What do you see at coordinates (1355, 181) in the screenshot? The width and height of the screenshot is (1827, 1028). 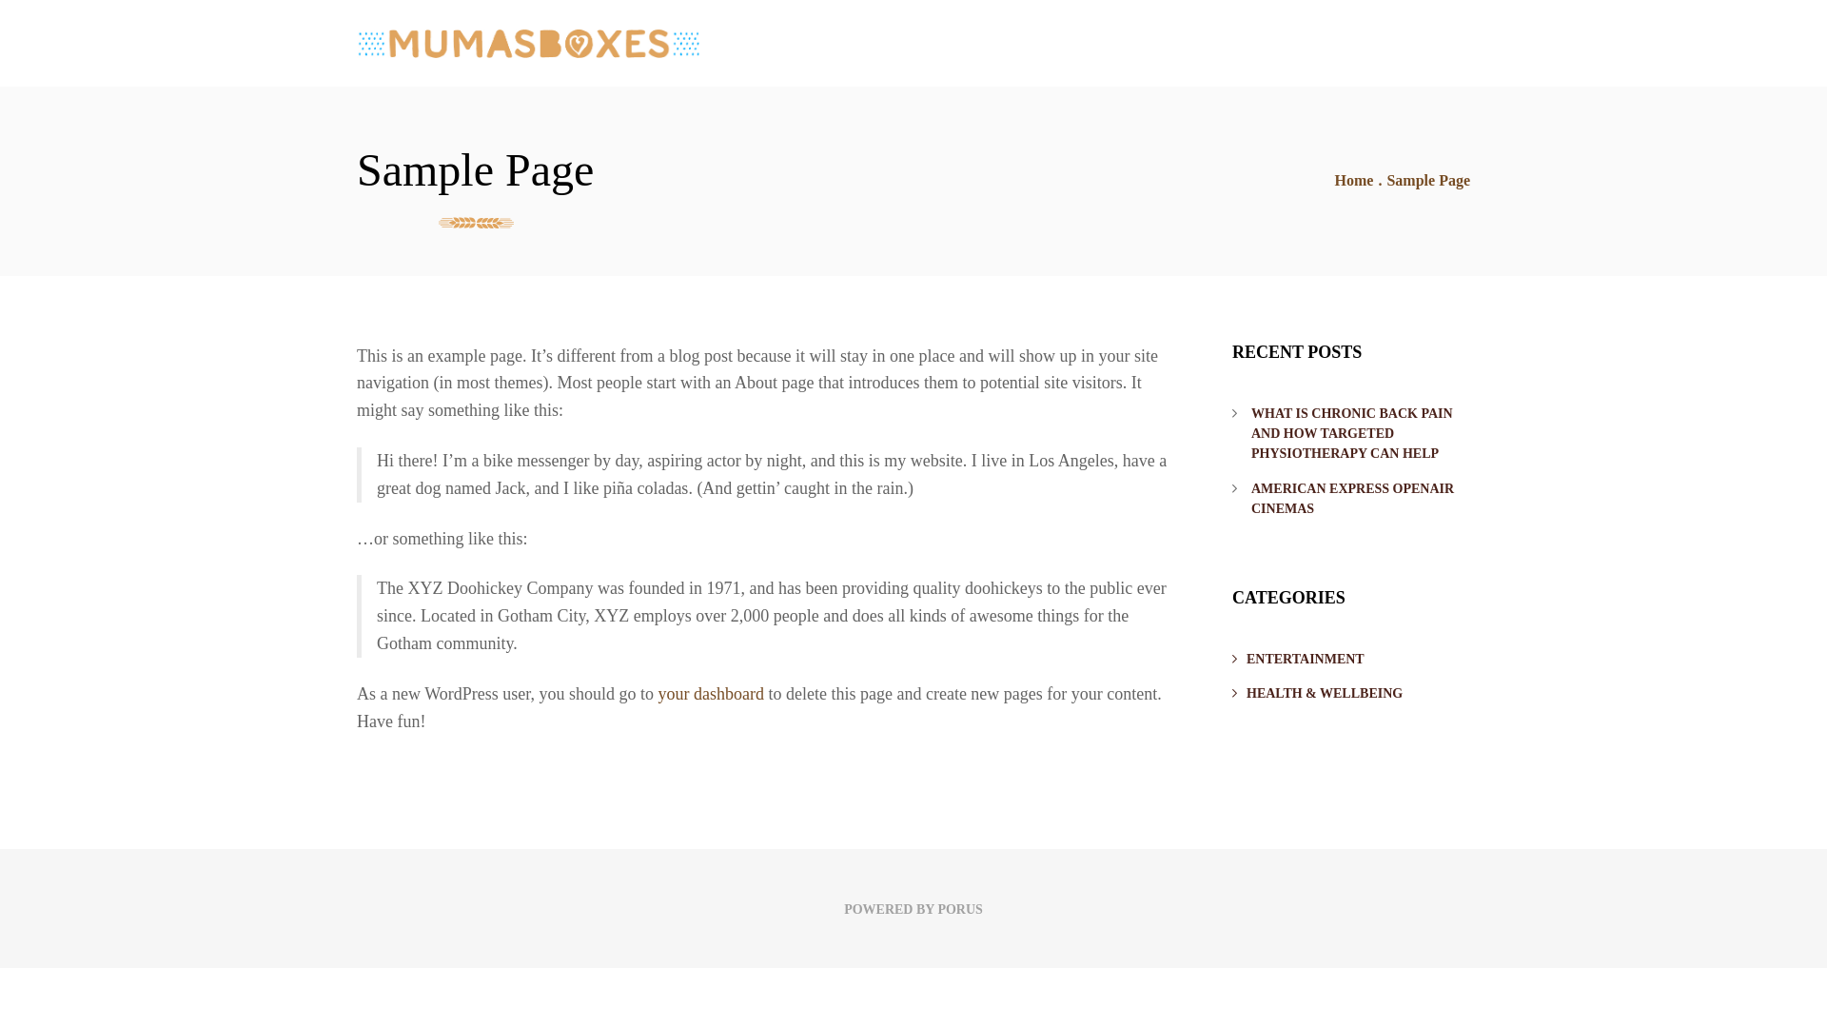 I see `Home` at bounding box center [1355, 181].